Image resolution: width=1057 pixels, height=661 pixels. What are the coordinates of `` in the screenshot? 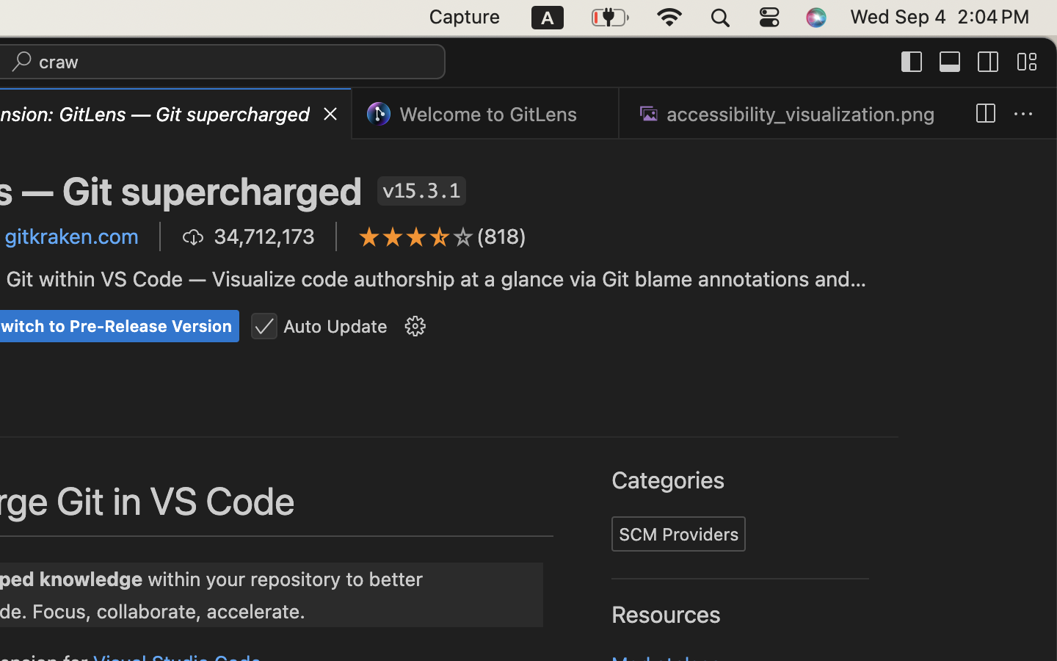 It's located at (464, 236).